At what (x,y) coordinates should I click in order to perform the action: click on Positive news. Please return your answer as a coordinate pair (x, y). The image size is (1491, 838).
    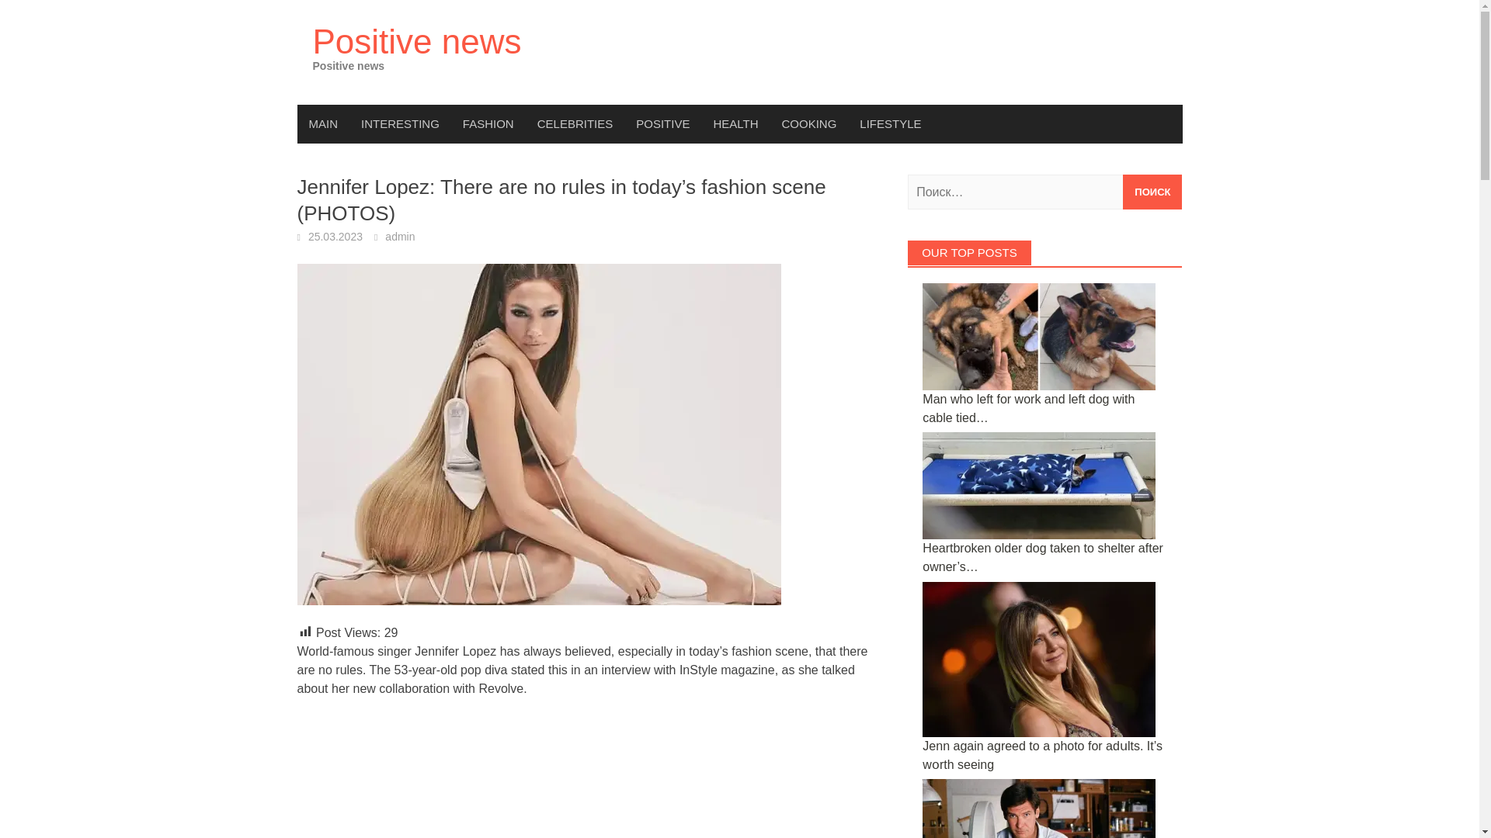
    Looking at the image, I should click on (416, 41).